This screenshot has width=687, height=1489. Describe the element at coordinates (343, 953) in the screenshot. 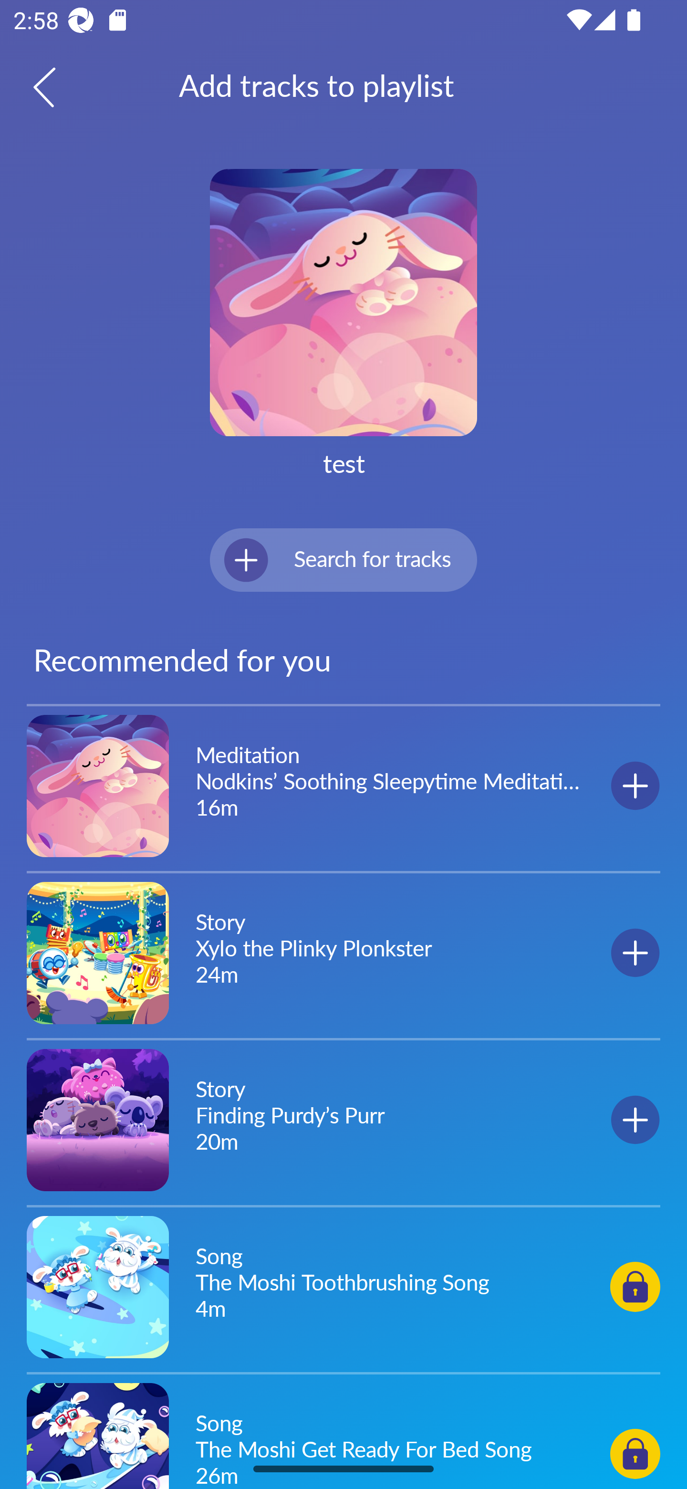

I see `Story Xylo the Plinky Plonkster 24m` at that location.